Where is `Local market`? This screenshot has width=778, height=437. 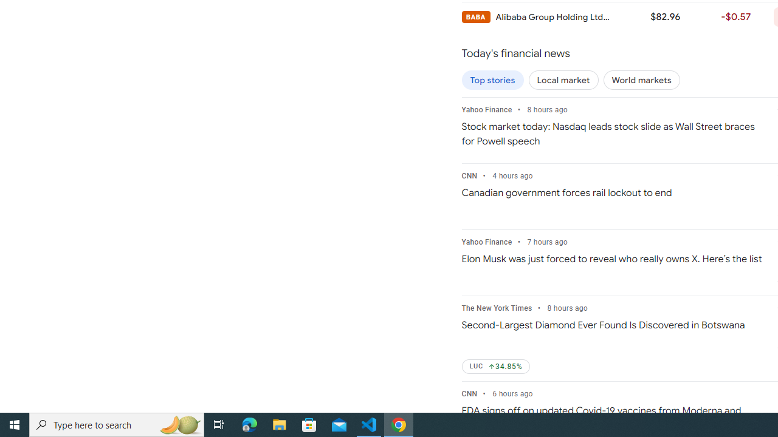
Local market is located at coordinates (563, 80).